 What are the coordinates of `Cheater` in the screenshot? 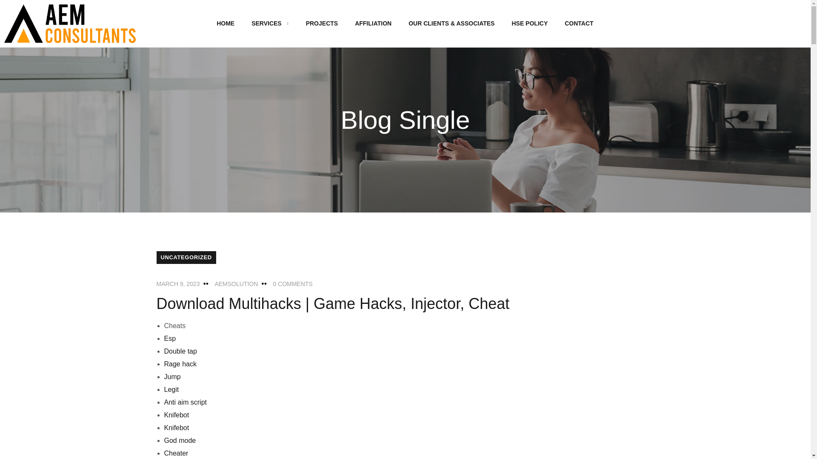 It's located at (176, 453).